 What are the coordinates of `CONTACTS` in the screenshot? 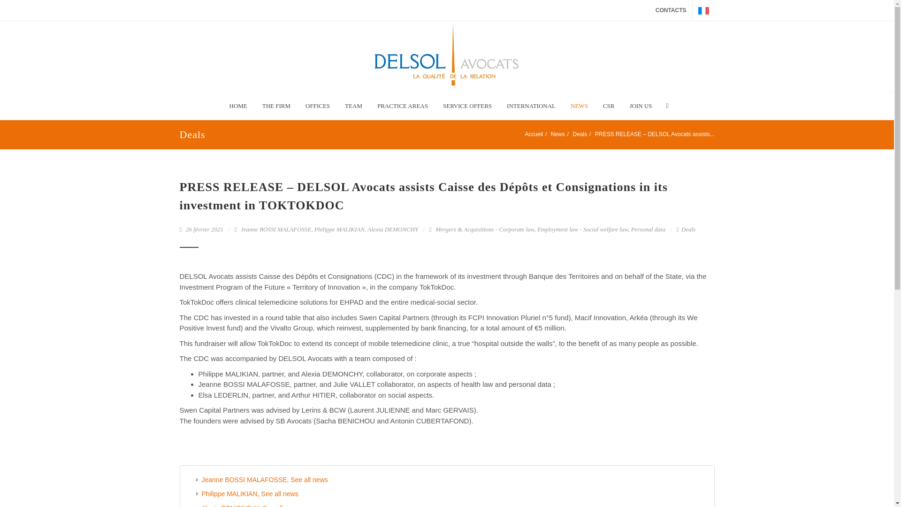 It's located at (671, 10).